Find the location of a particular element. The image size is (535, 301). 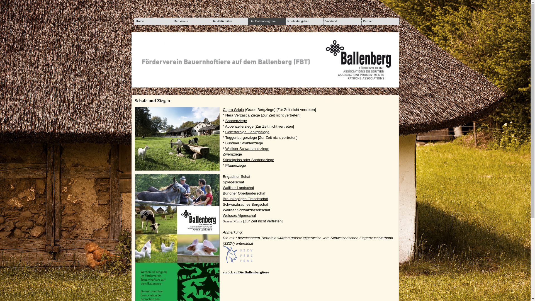

Spiegelschaf is located at coordinates (234, 182).